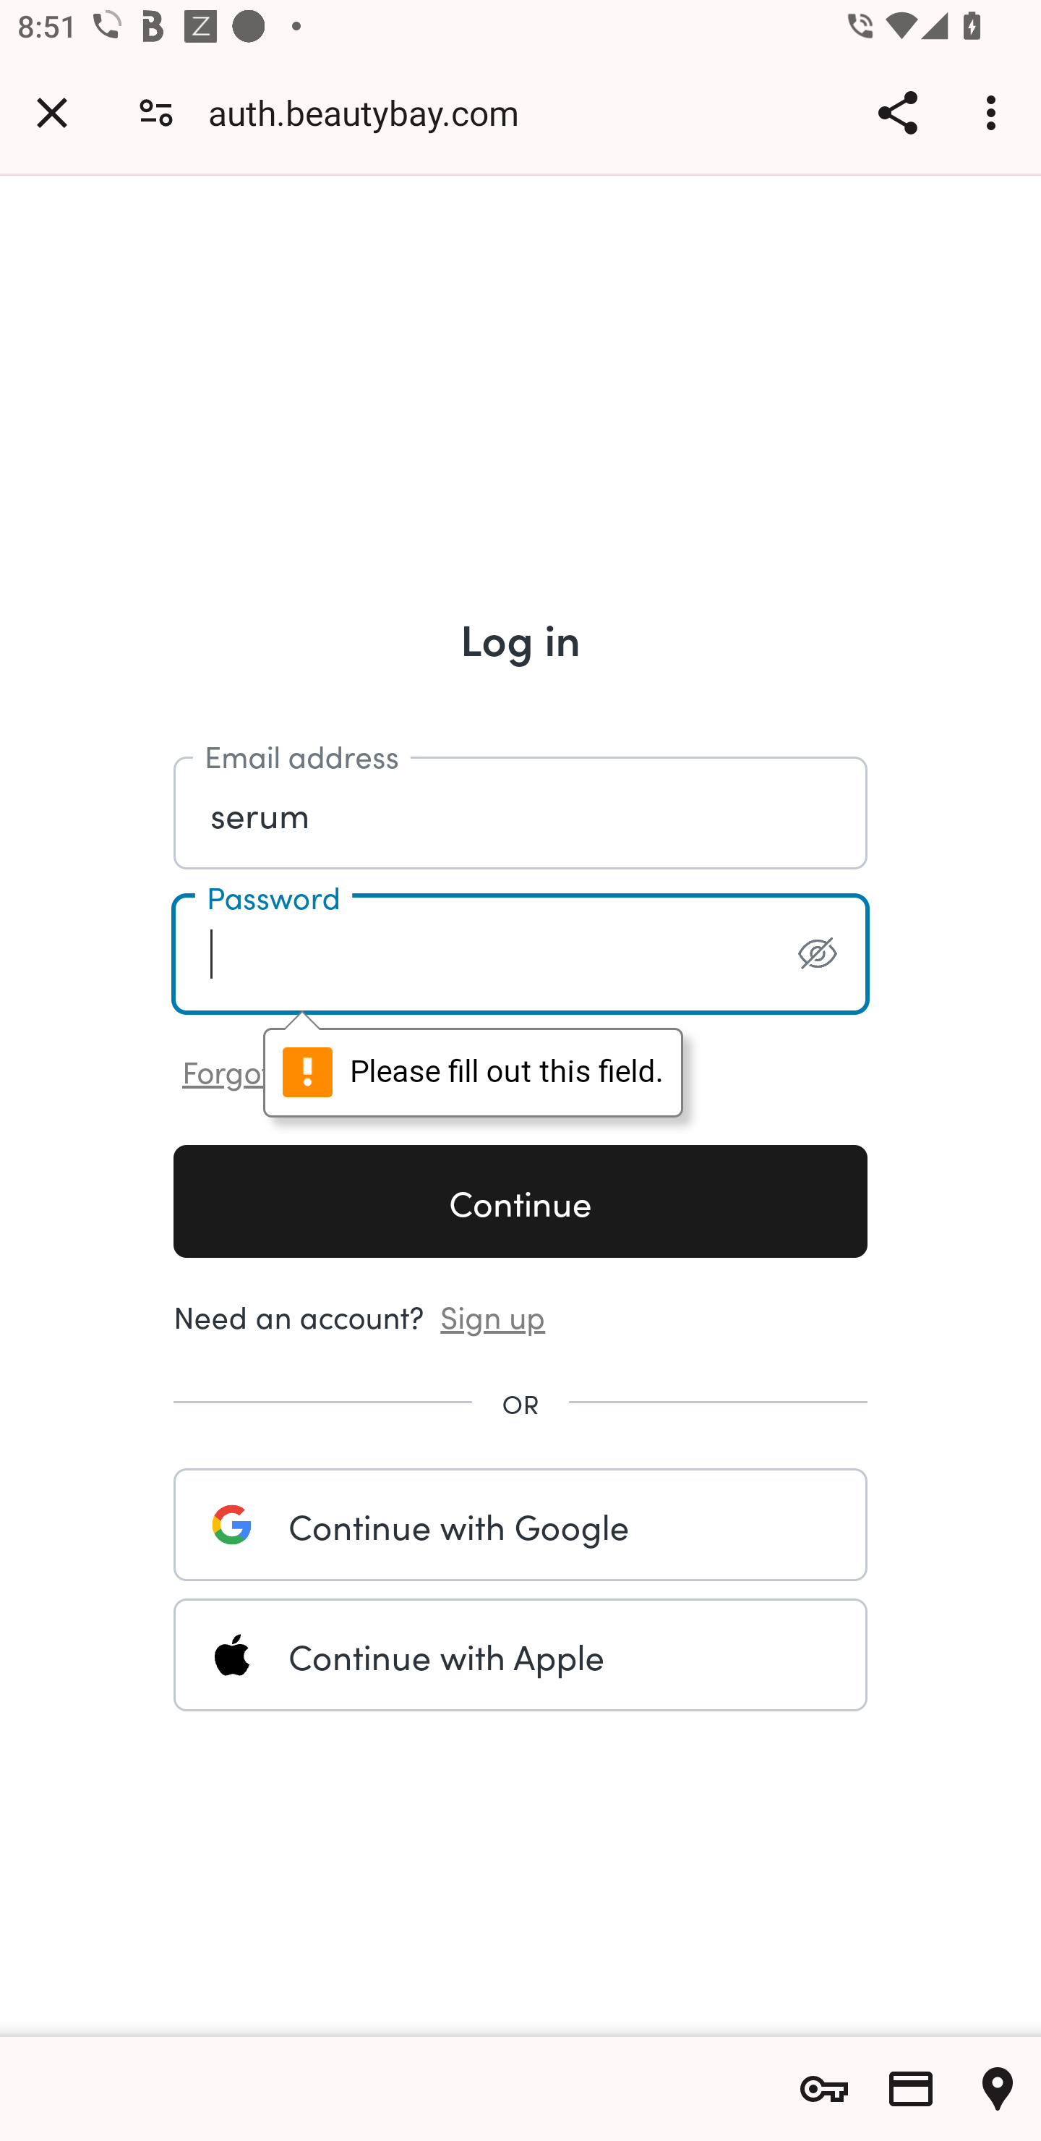  What do you see at coordinates (520, 1655) in the screenshot?
I see `Continue with Apple` at bounding box center [520, 1655].